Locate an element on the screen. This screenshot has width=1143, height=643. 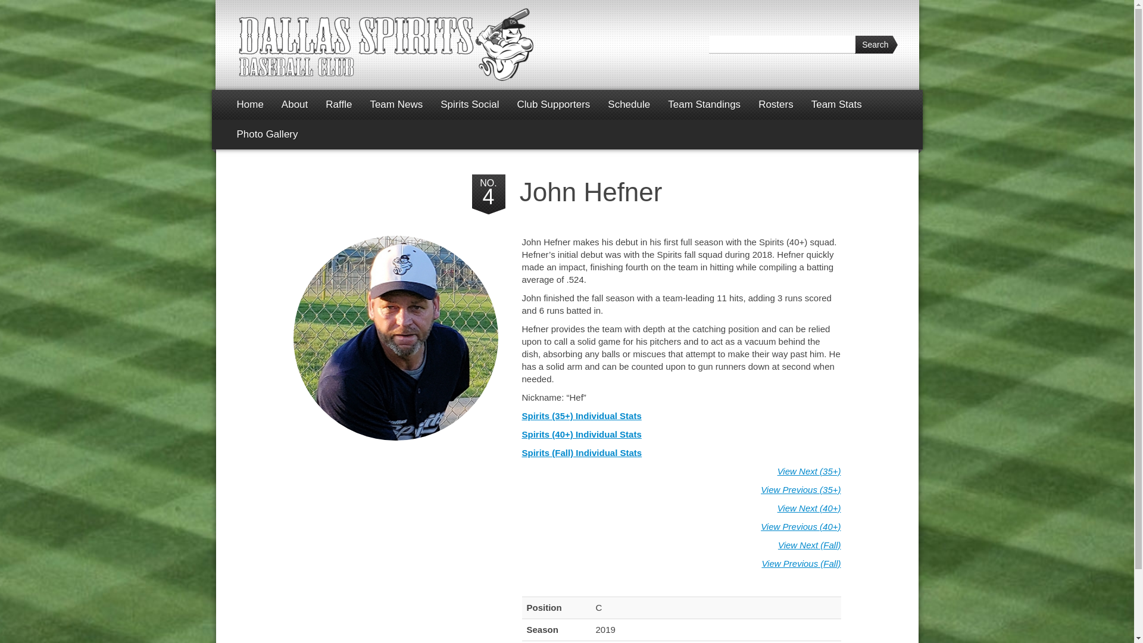
Spirits Social is located at coordinates (469, 105).